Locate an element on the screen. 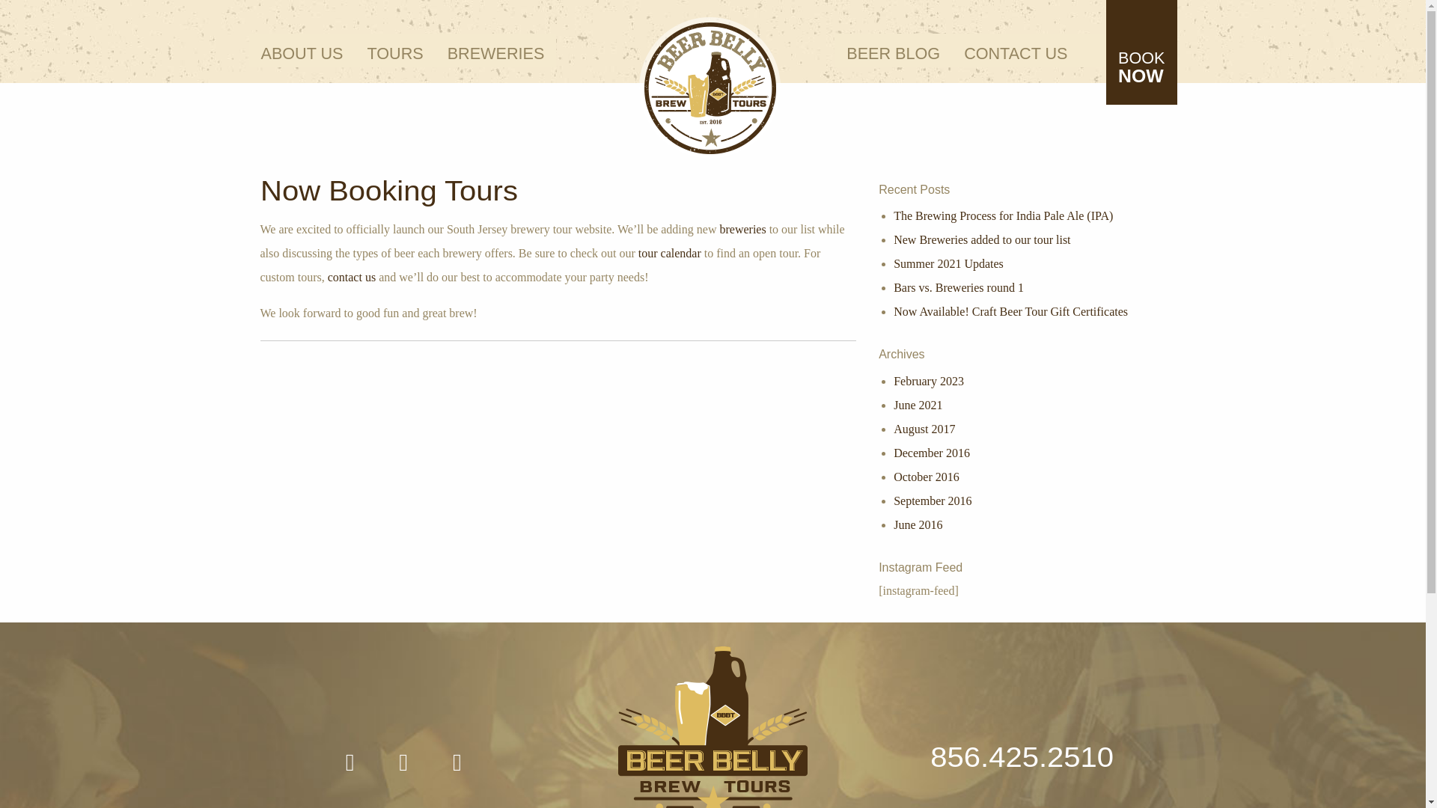 This screenshot has width=1437, height=808. CONTACT US is located at coordinates (1015, 50).